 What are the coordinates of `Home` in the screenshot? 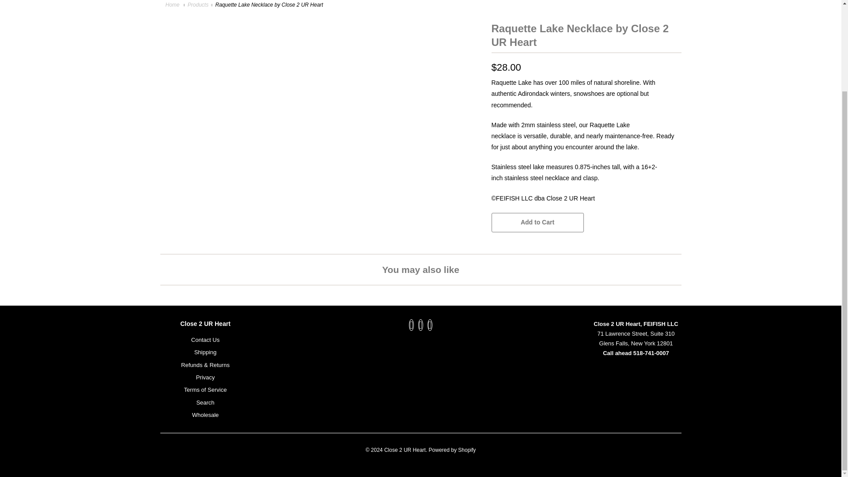 It's located at (173, 5).